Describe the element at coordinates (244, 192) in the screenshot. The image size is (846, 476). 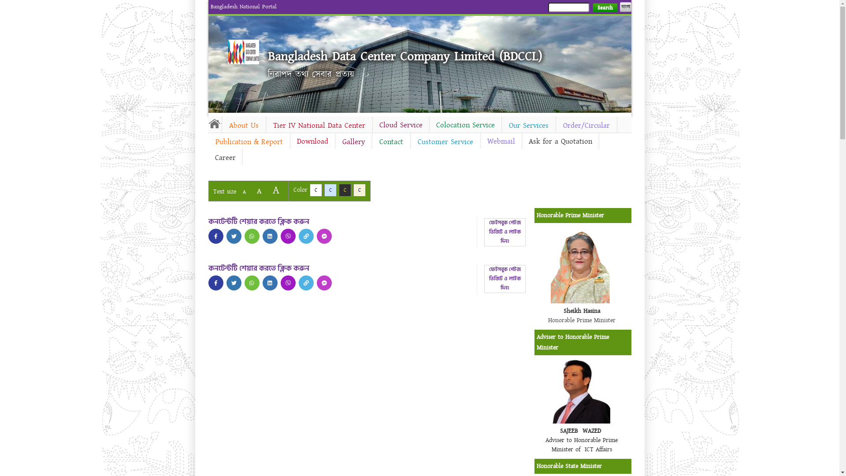
I see `A` at that location.